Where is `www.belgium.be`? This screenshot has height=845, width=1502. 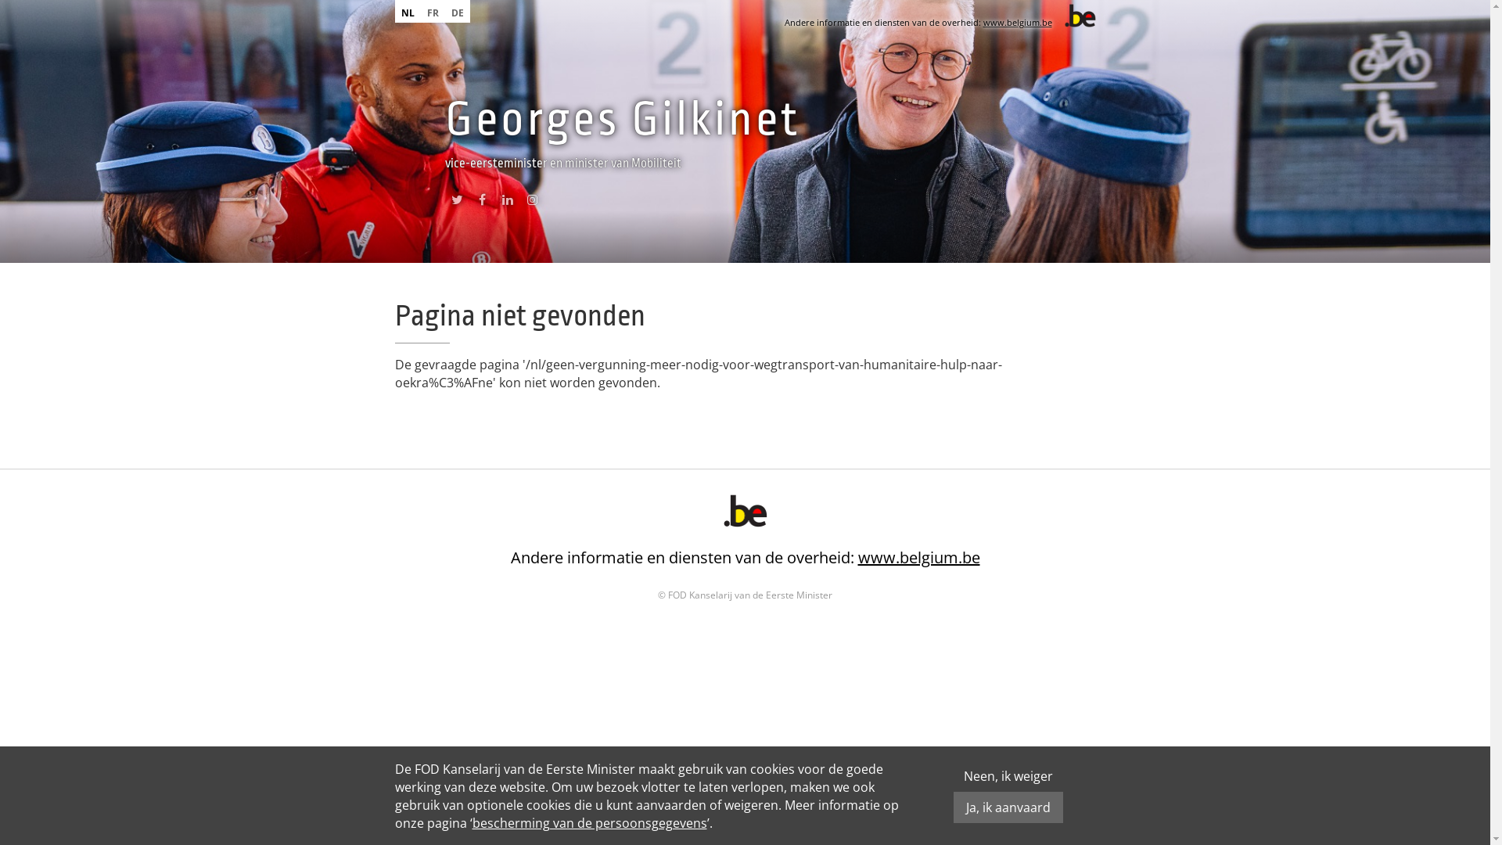
www.belgium.be is located at coordinates (918, 557).